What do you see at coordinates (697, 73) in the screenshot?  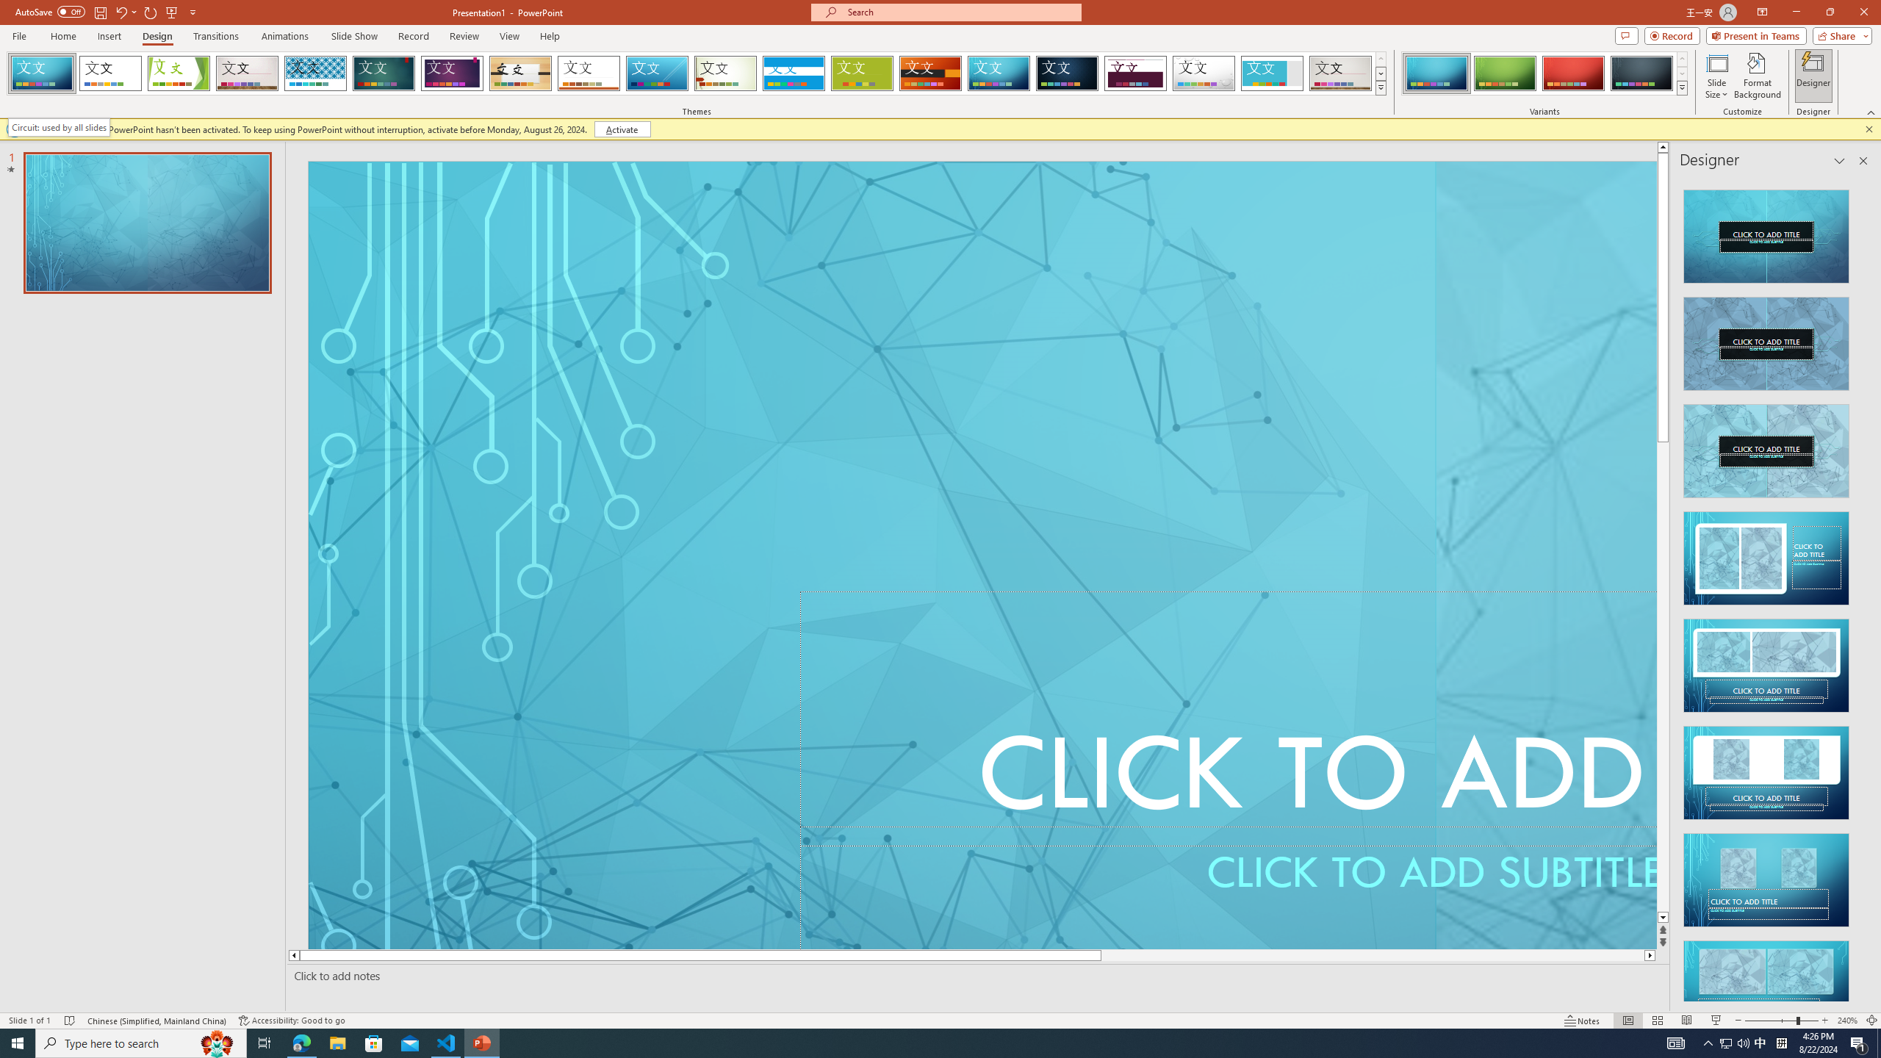 I see `AutomationID: SlideThemesGallery` at bounding box center [697, 73].